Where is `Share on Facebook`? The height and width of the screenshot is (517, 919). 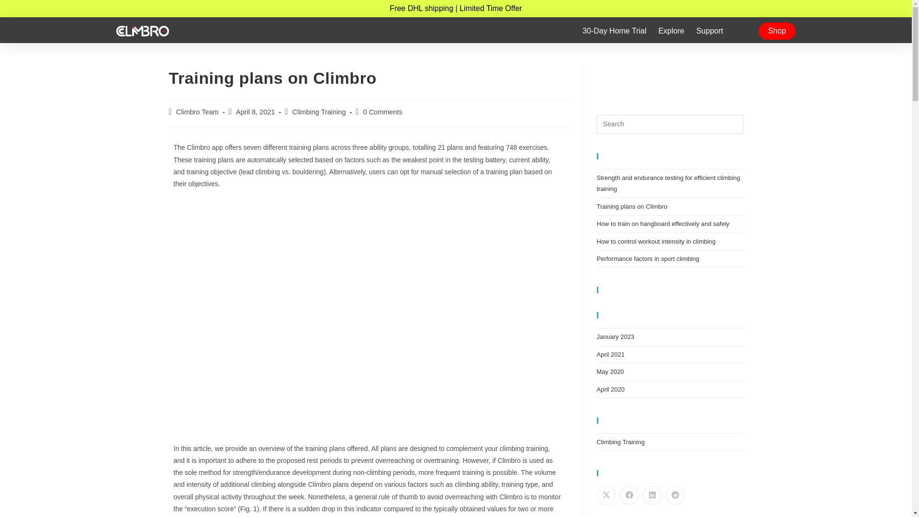 Share on Facebook is located at coordinates (629, 495).